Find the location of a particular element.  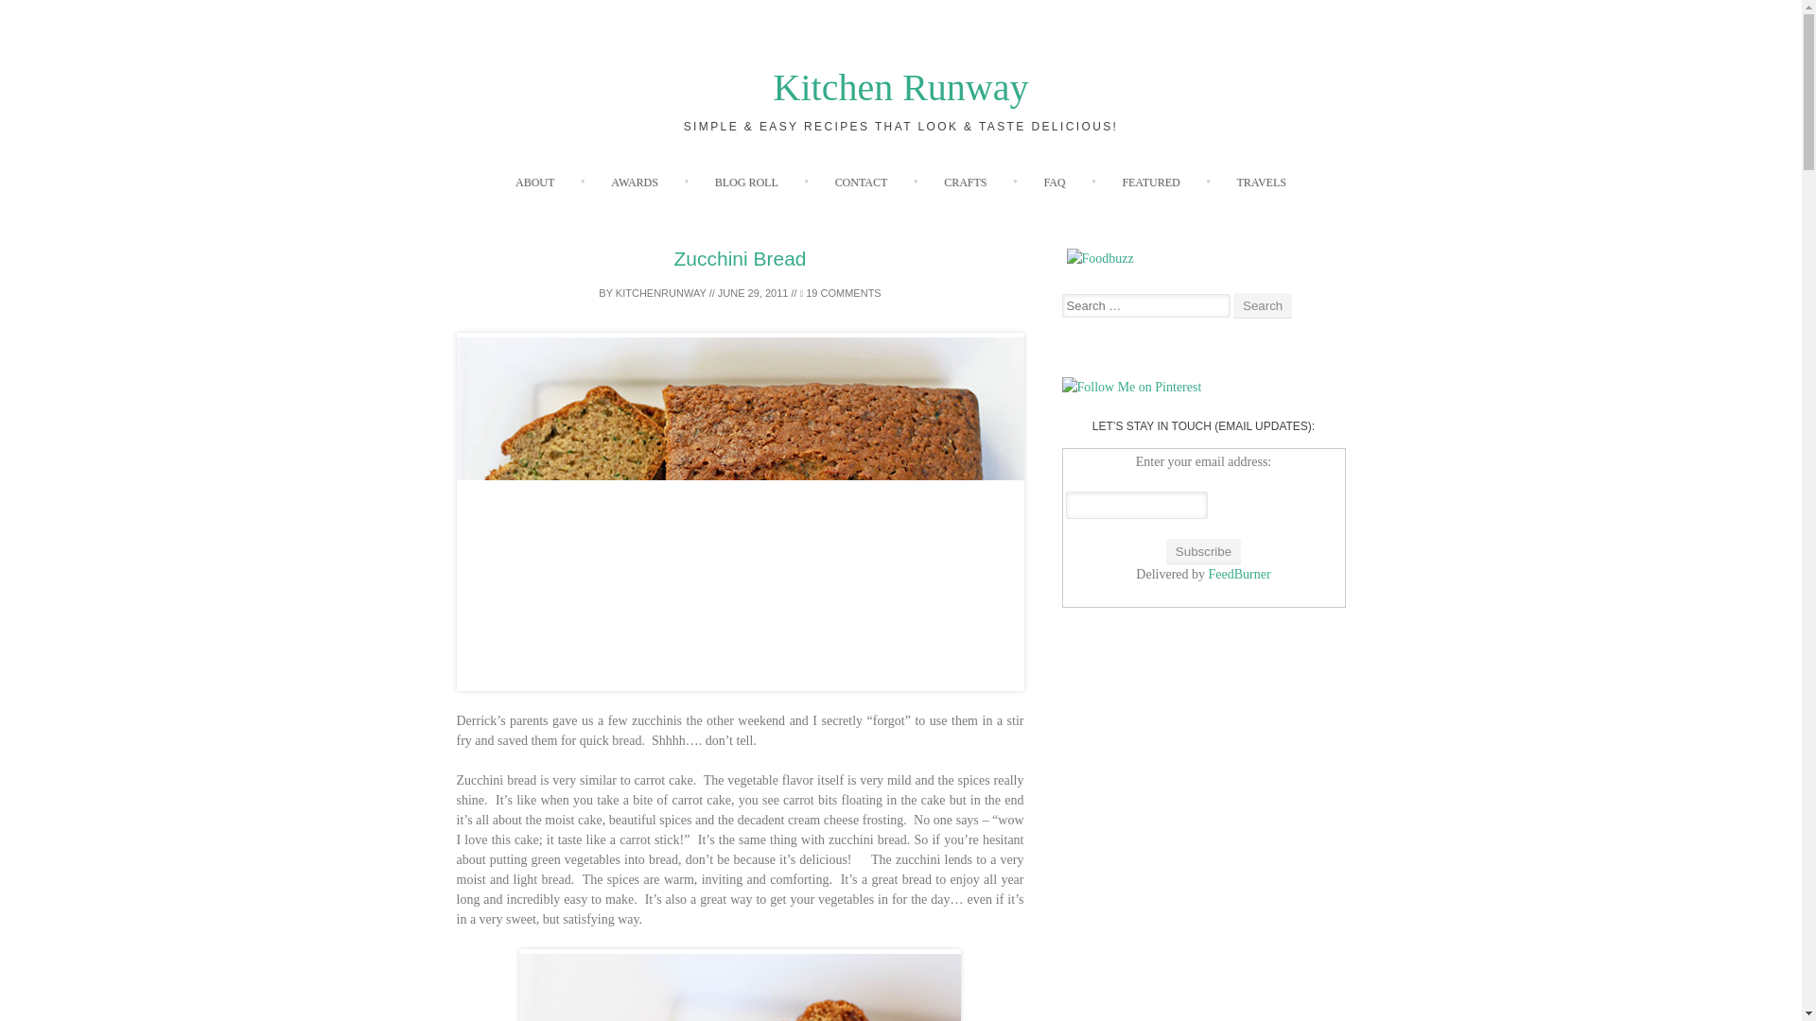

JUNE 29, 2011 is located at coordinates (753, 293).